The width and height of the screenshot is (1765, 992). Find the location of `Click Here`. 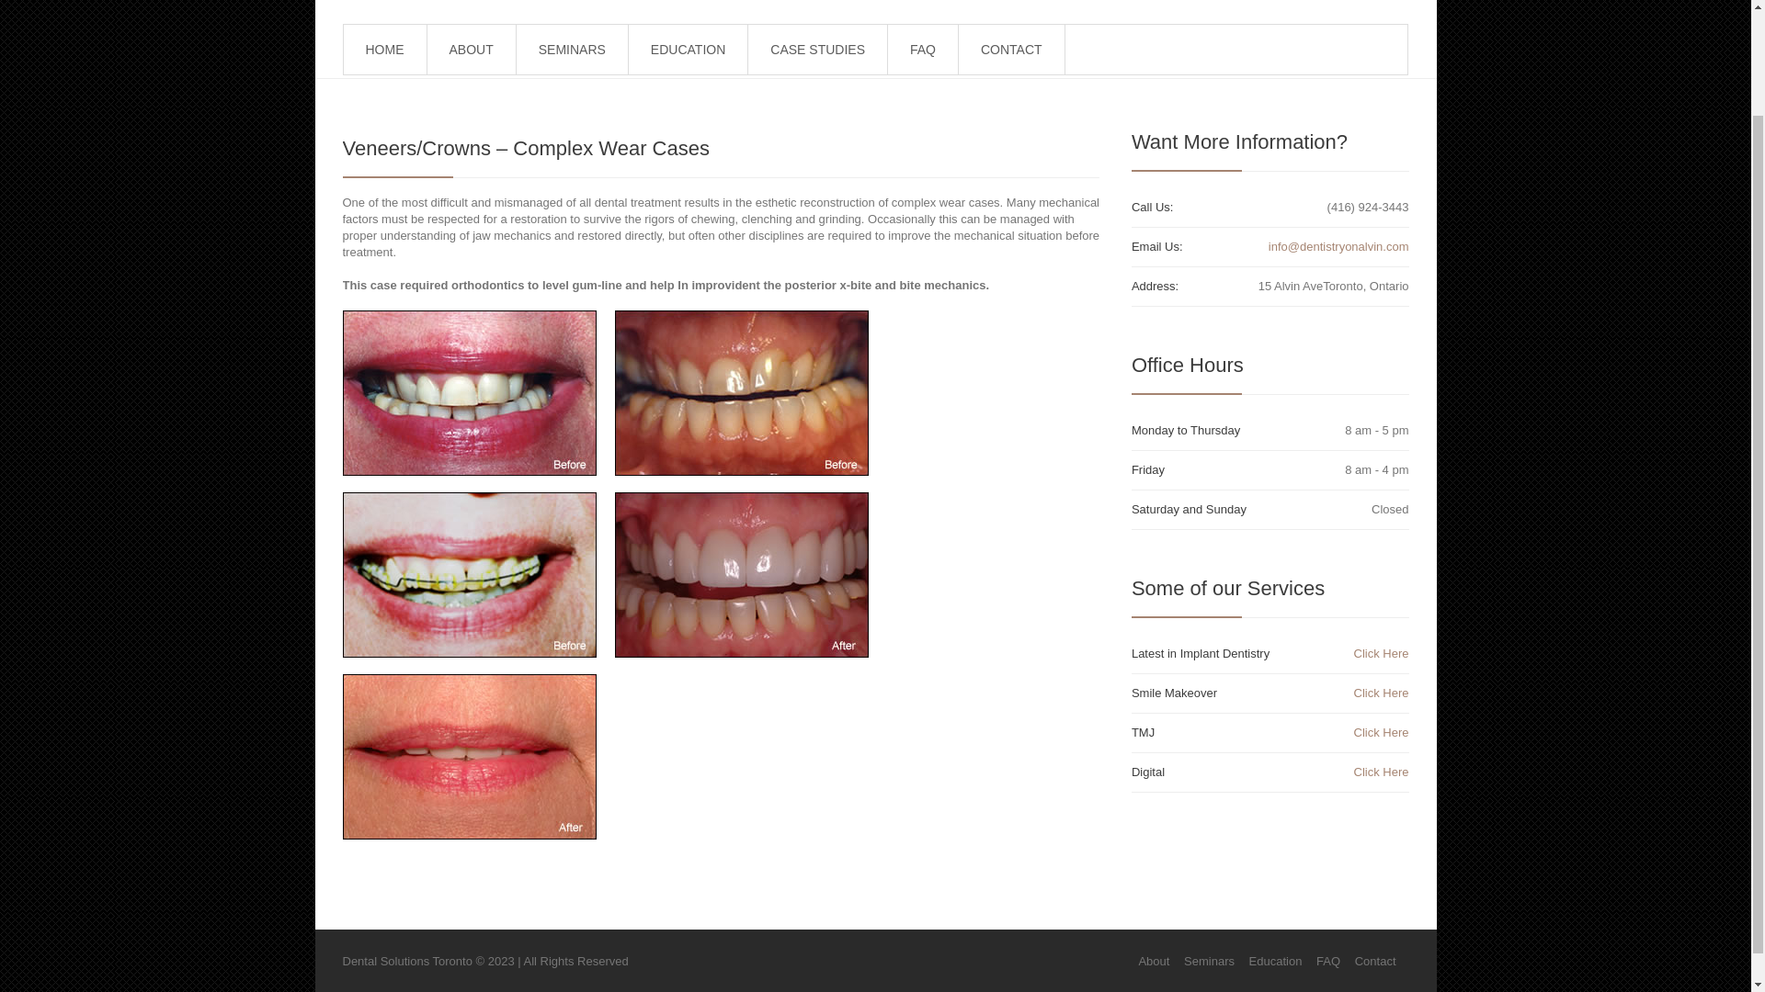

Click Here is located at coordinates (1381, 772).